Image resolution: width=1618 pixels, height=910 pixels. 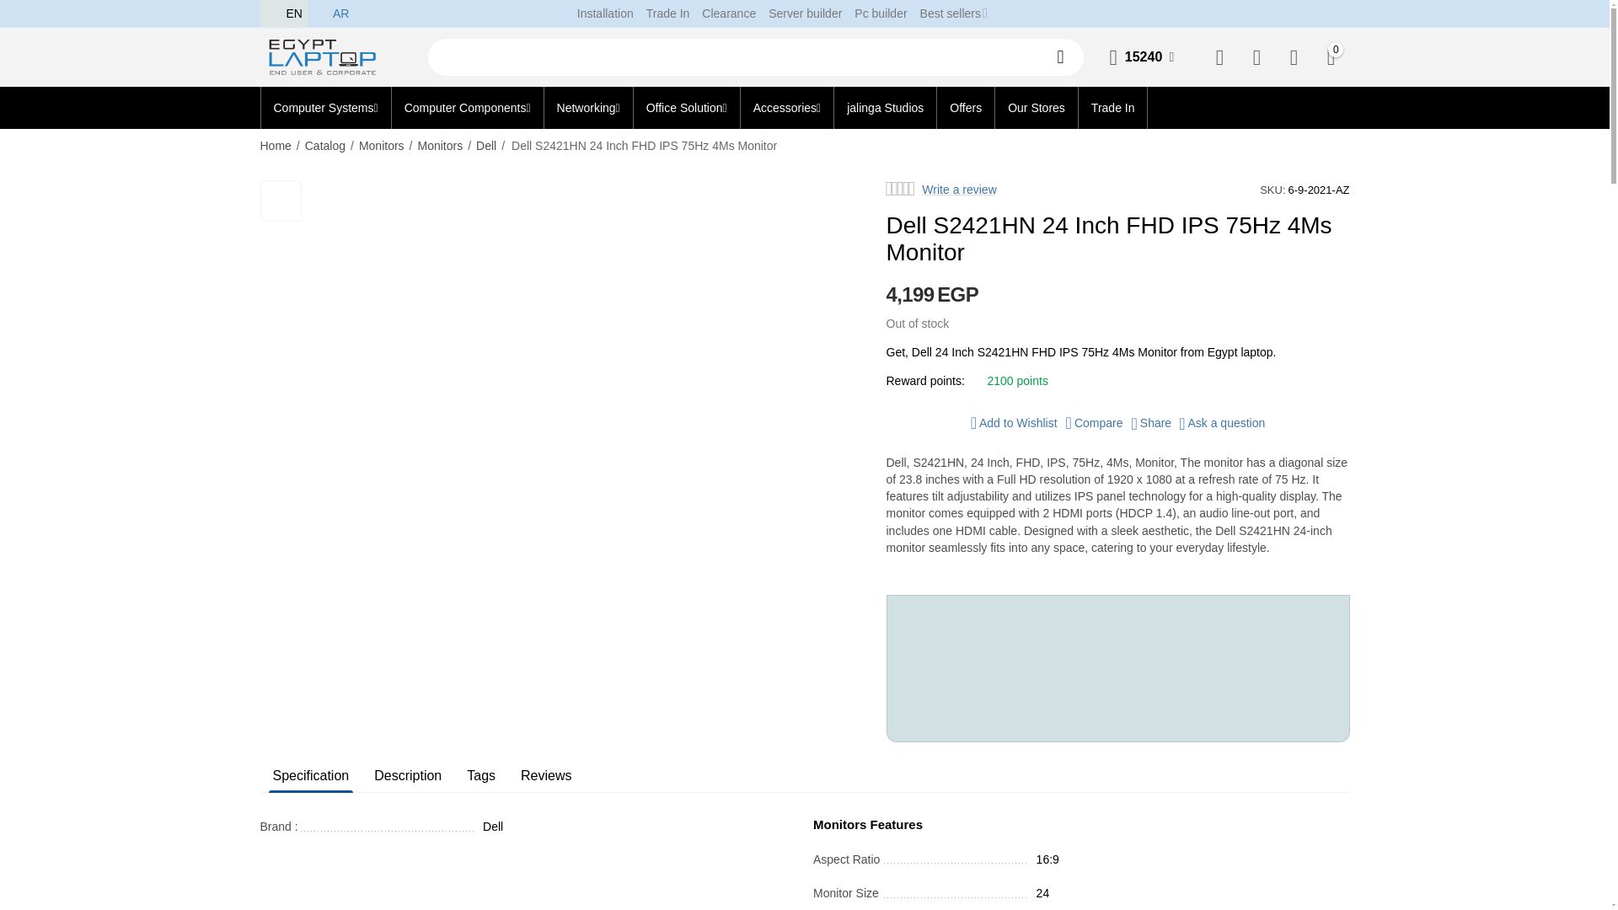 I want to click on FLY: Languages, so click(x=271, y=13).